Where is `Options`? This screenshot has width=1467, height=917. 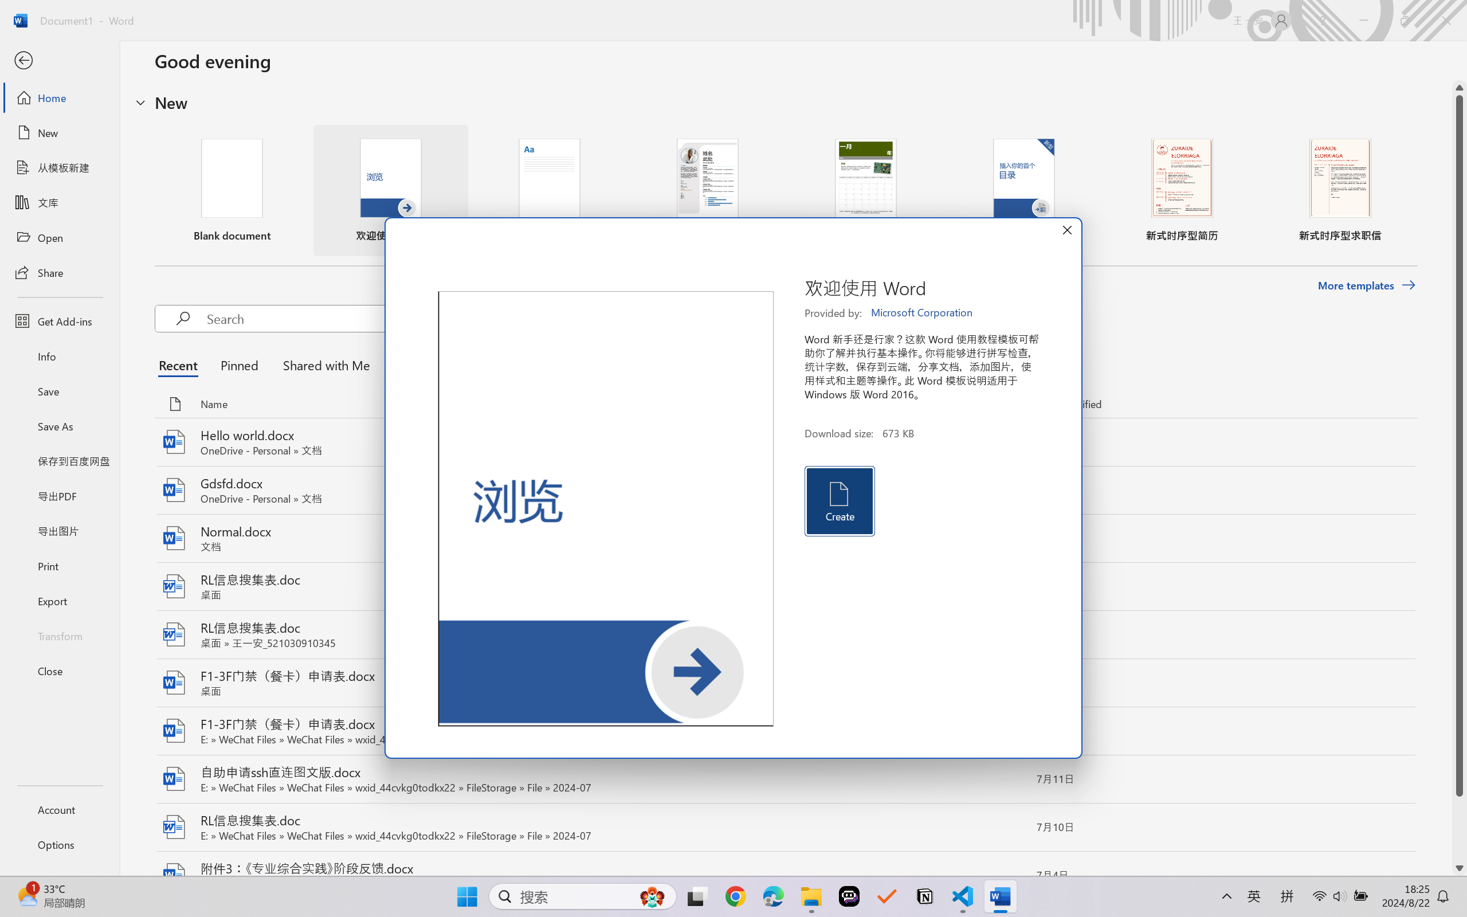
Options is located at coordinates (60, 845).